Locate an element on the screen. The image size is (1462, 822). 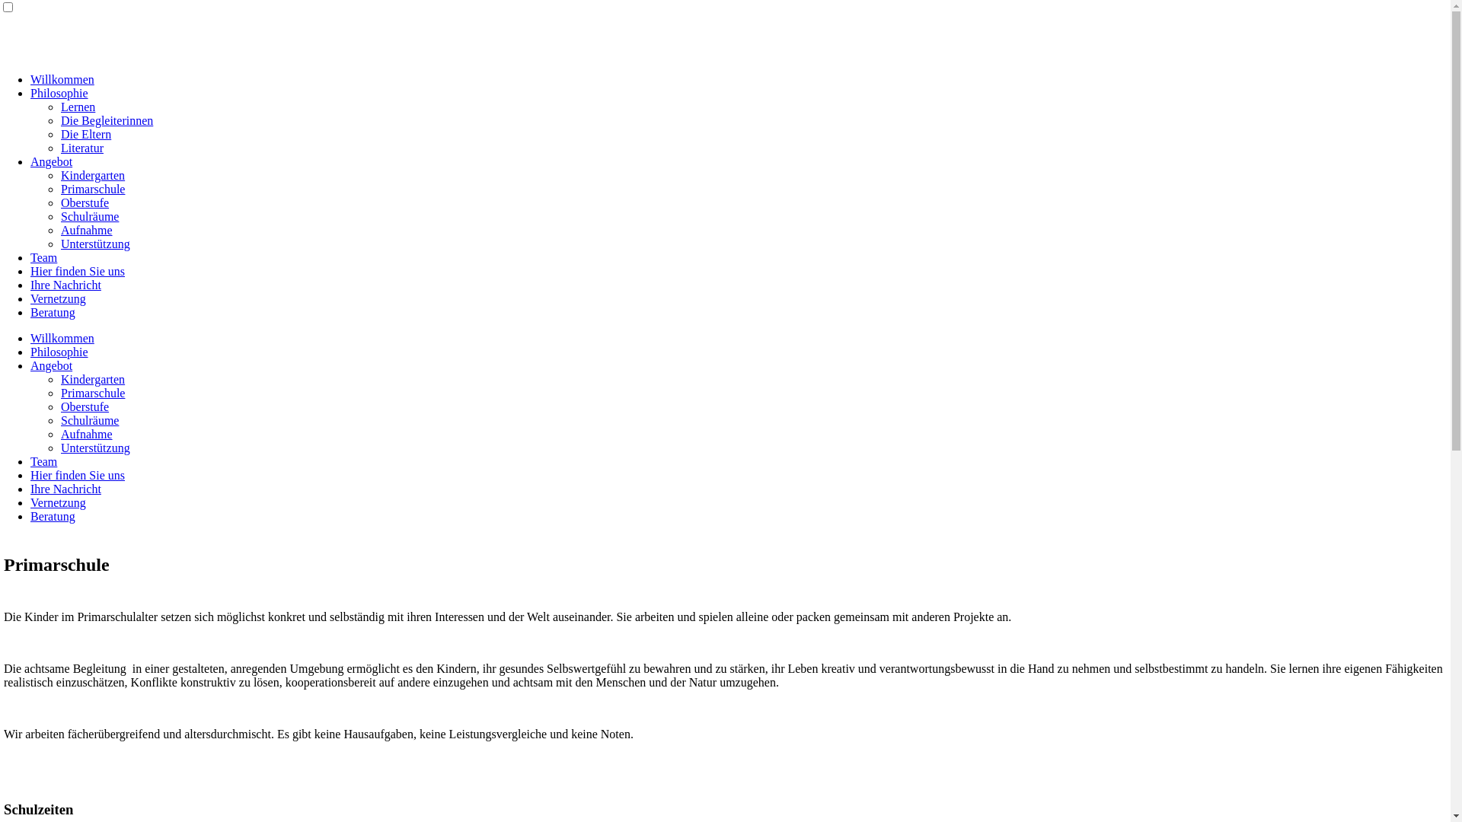
Team is located at coordinates (44, 257).